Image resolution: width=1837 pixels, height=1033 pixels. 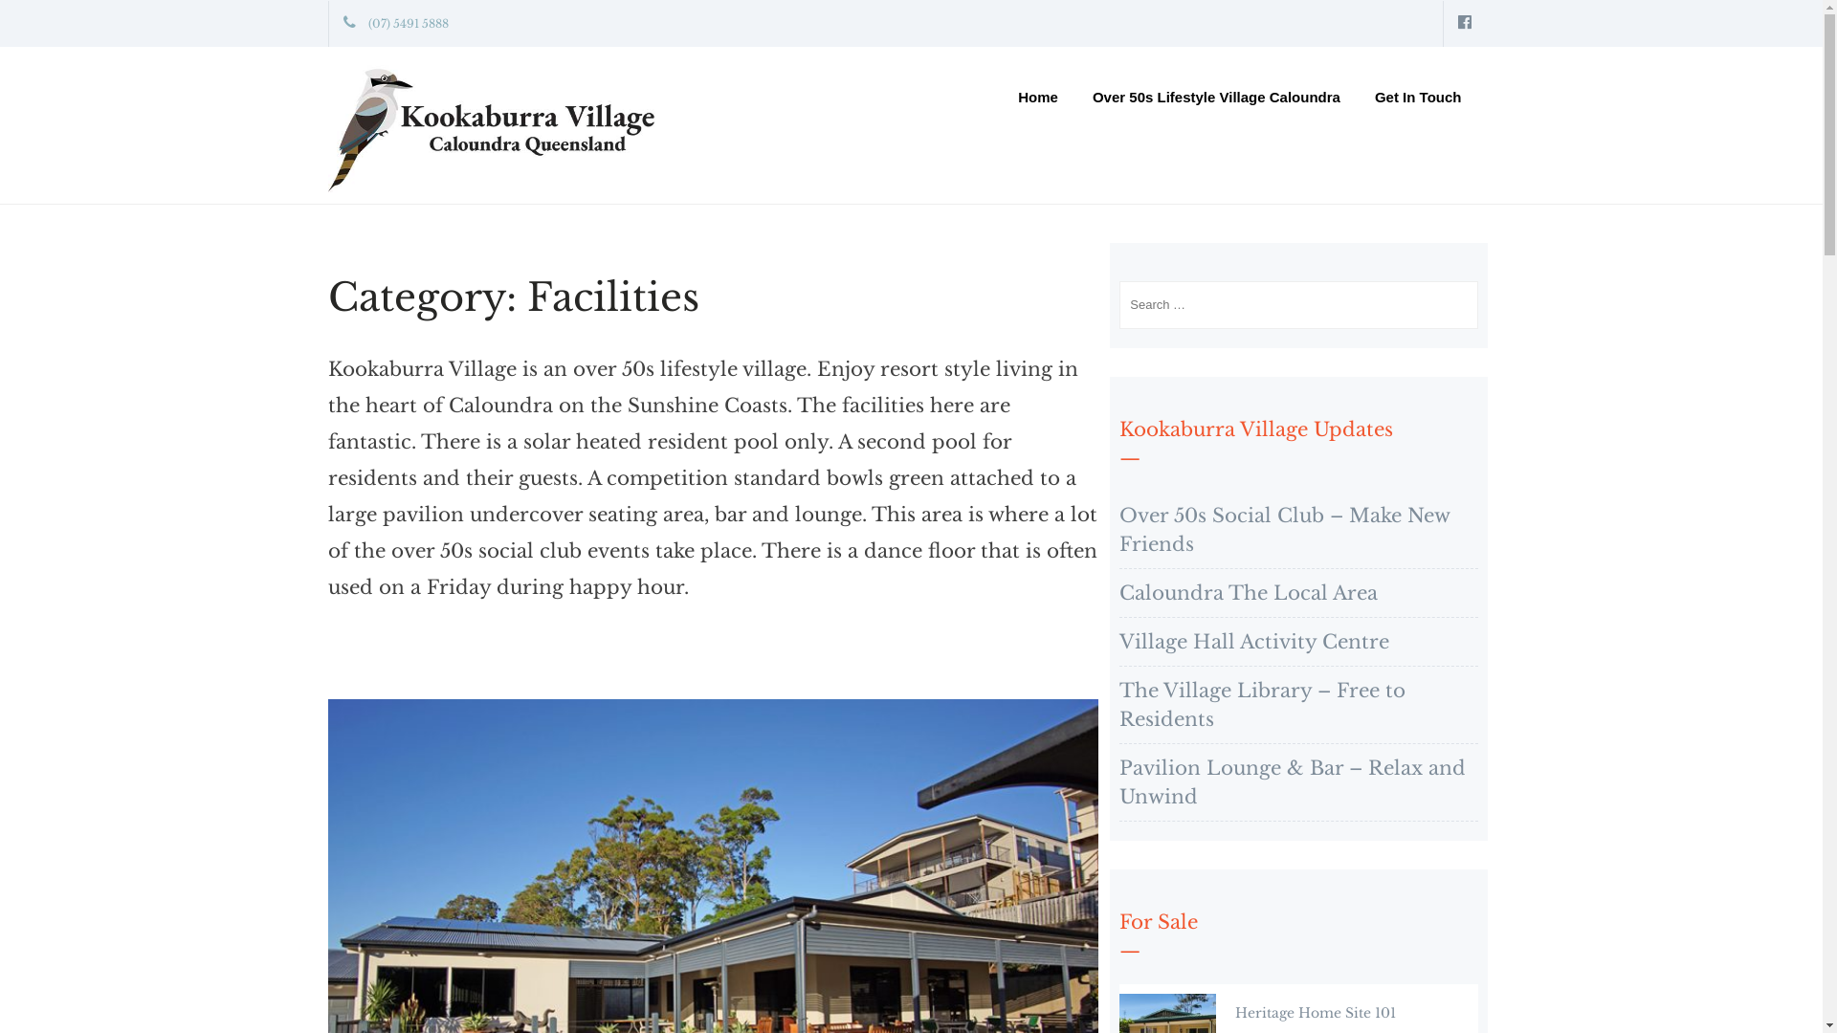 What do you see at coordinates (1418, 103) in the screenshot?
I see `Get In Touch` at bounding box center [1418, 103].